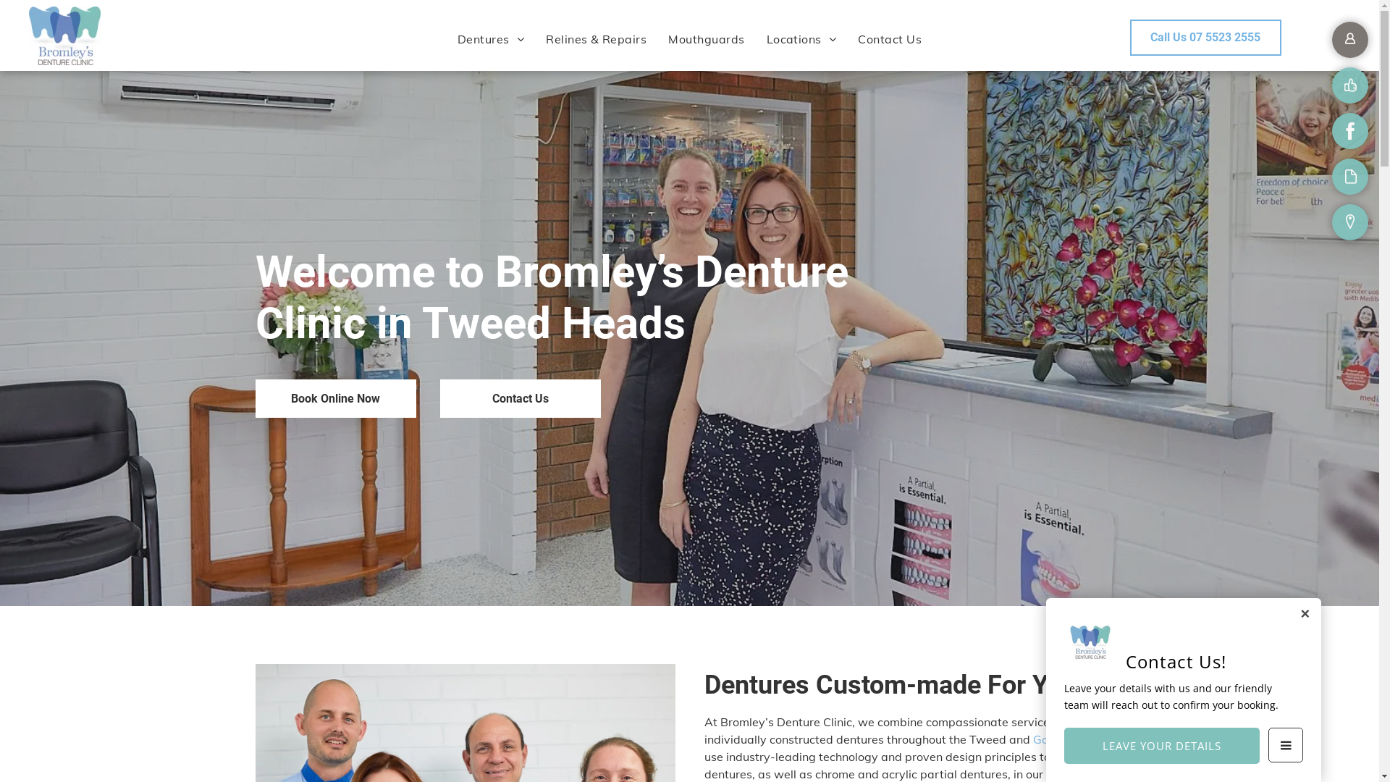 The height and width of the screenshot is (782, 1390). What do you see at coordinates (1063, 739) in the screenshot?
I see `Gold Coast` at bounding box center [1063, 739].